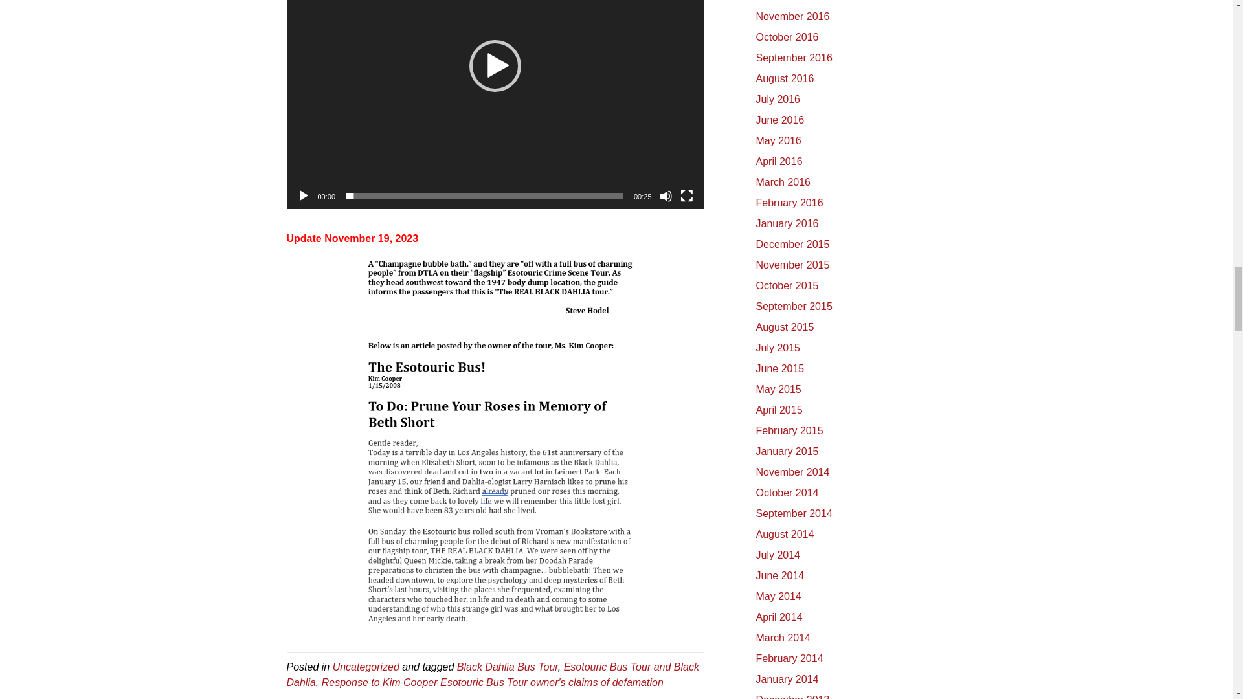  Describe the element at coordinates (303, 195) in the screenshot. I see `Play` at that location.